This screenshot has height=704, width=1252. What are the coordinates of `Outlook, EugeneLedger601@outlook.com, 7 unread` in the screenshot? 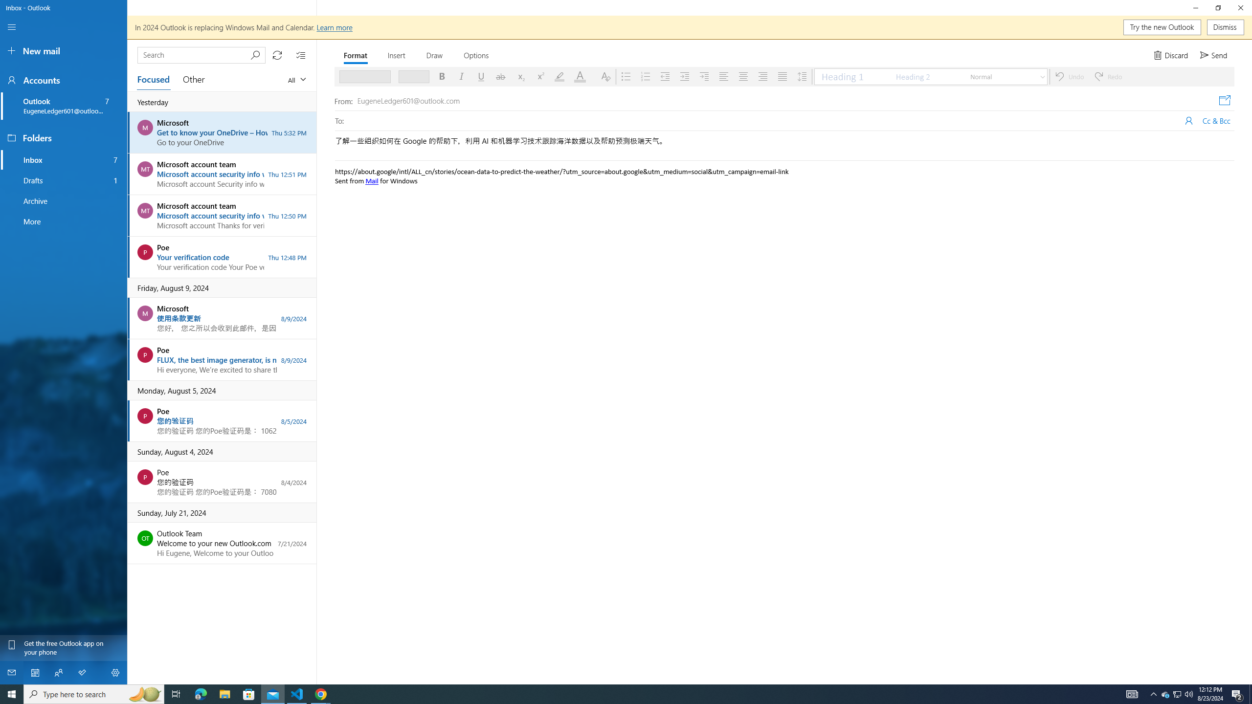 It's located at (64, 106).